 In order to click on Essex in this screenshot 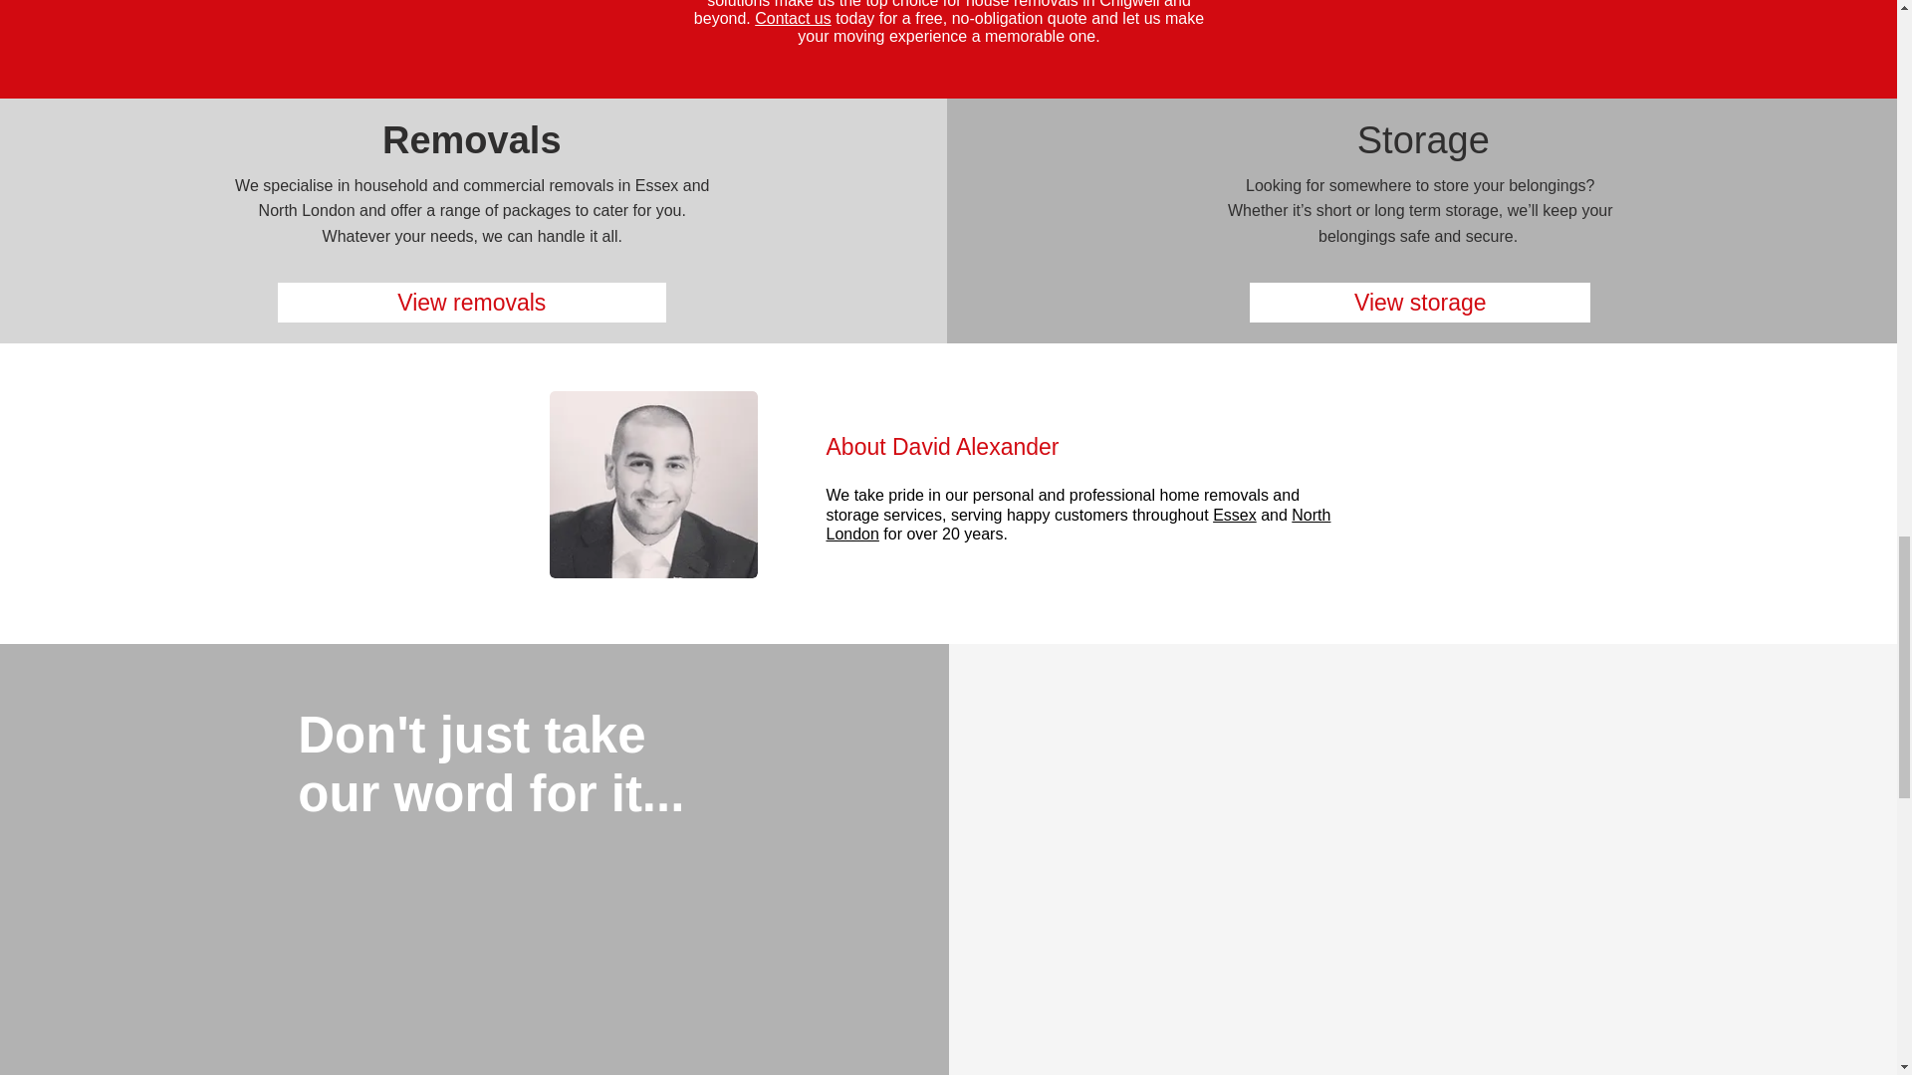, I will do `click(1234, 514)`.